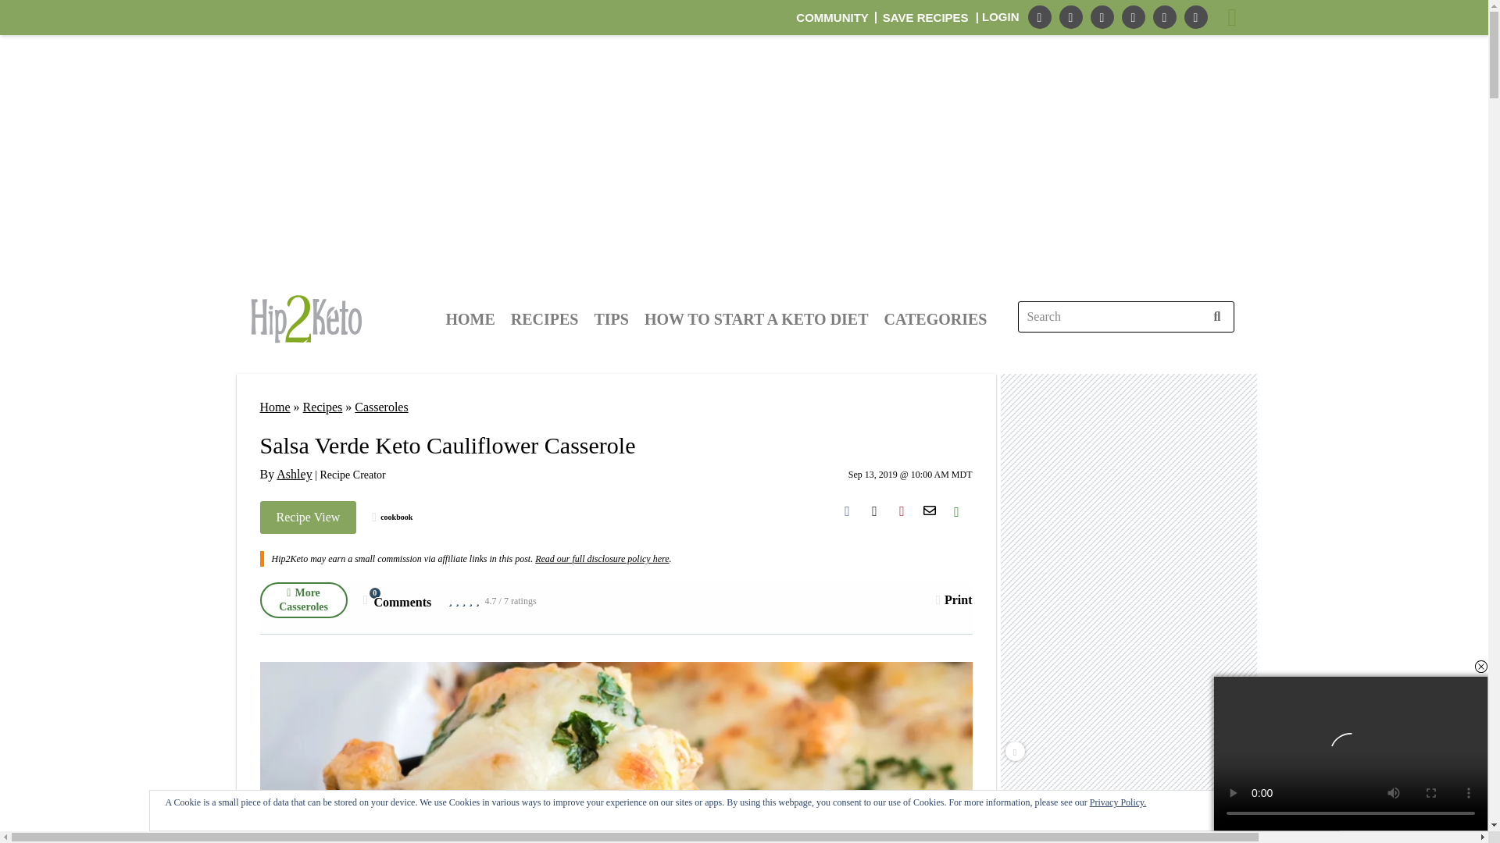  I want to click on HOME, so click(545, 318).